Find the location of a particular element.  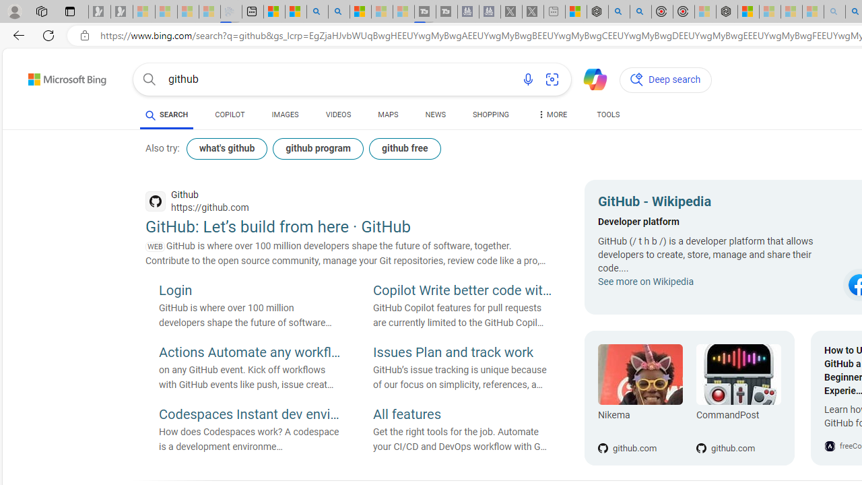

SHOPPING is located at coordinates (490, 115).